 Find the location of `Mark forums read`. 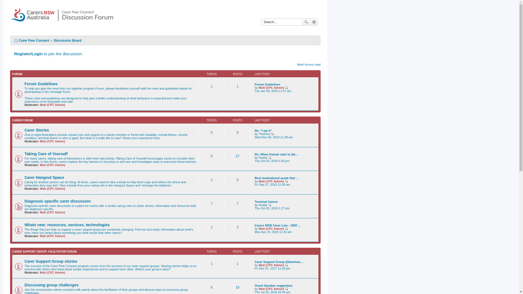

Mark forums read is located at coordinates (309, 65).